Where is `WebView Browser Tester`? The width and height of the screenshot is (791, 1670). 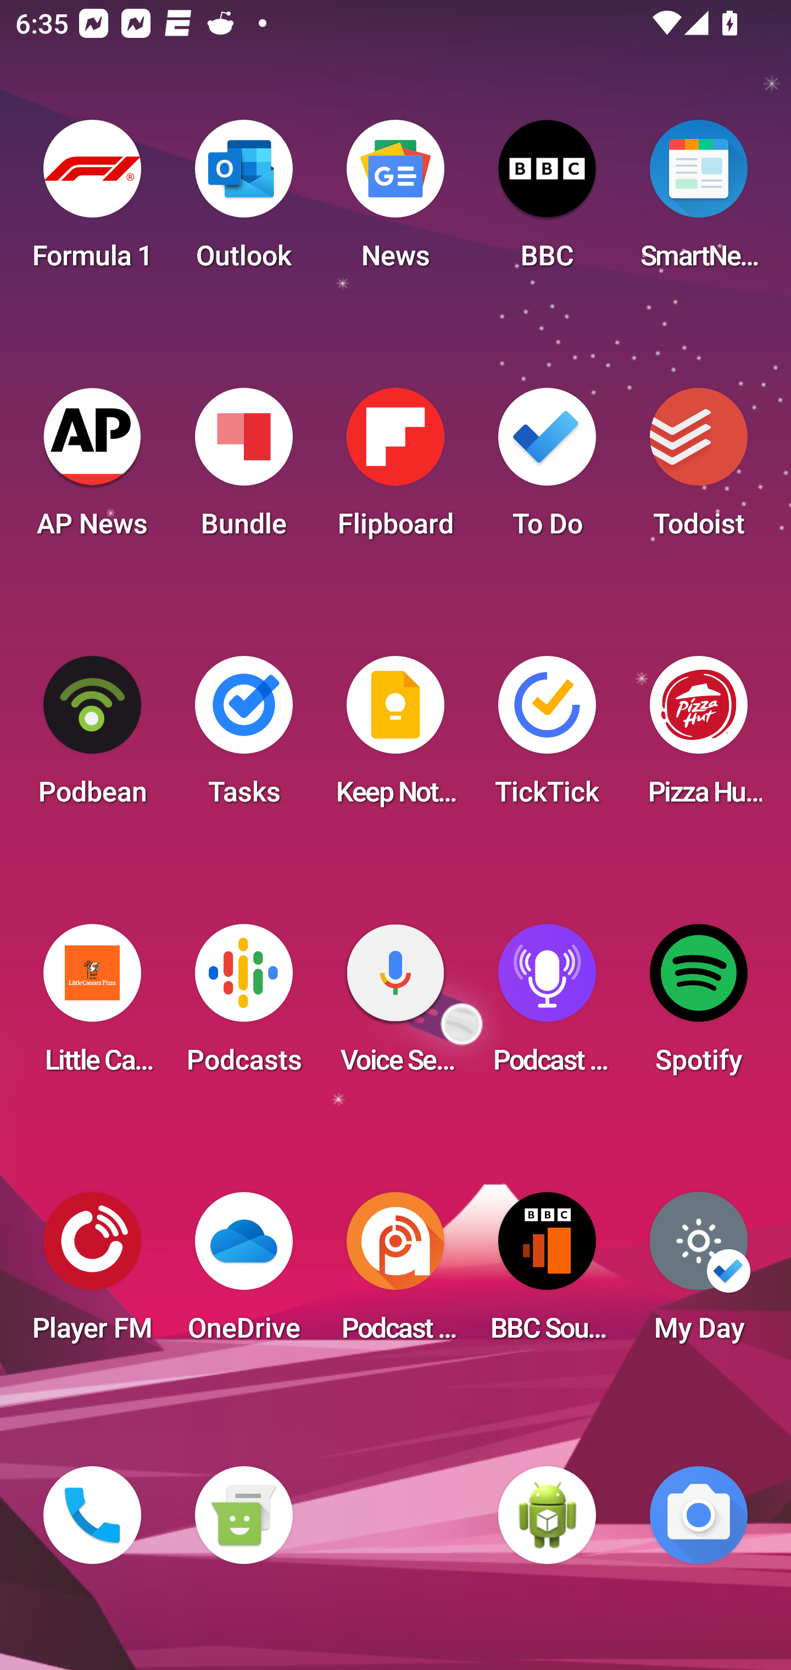 WebView Browser Tester is located at coordinates (547, 1515).